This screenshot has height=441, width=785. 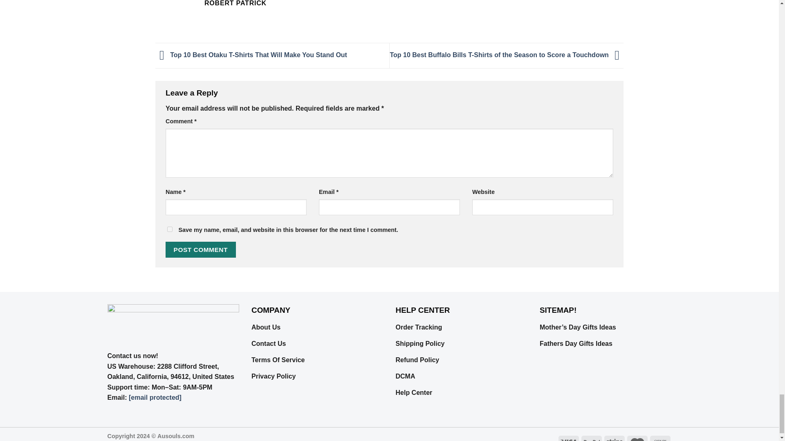 What do you see at coordinates (201, 249) in the screenshot?
I see `Post Comment` at bounding box center [201, 249].